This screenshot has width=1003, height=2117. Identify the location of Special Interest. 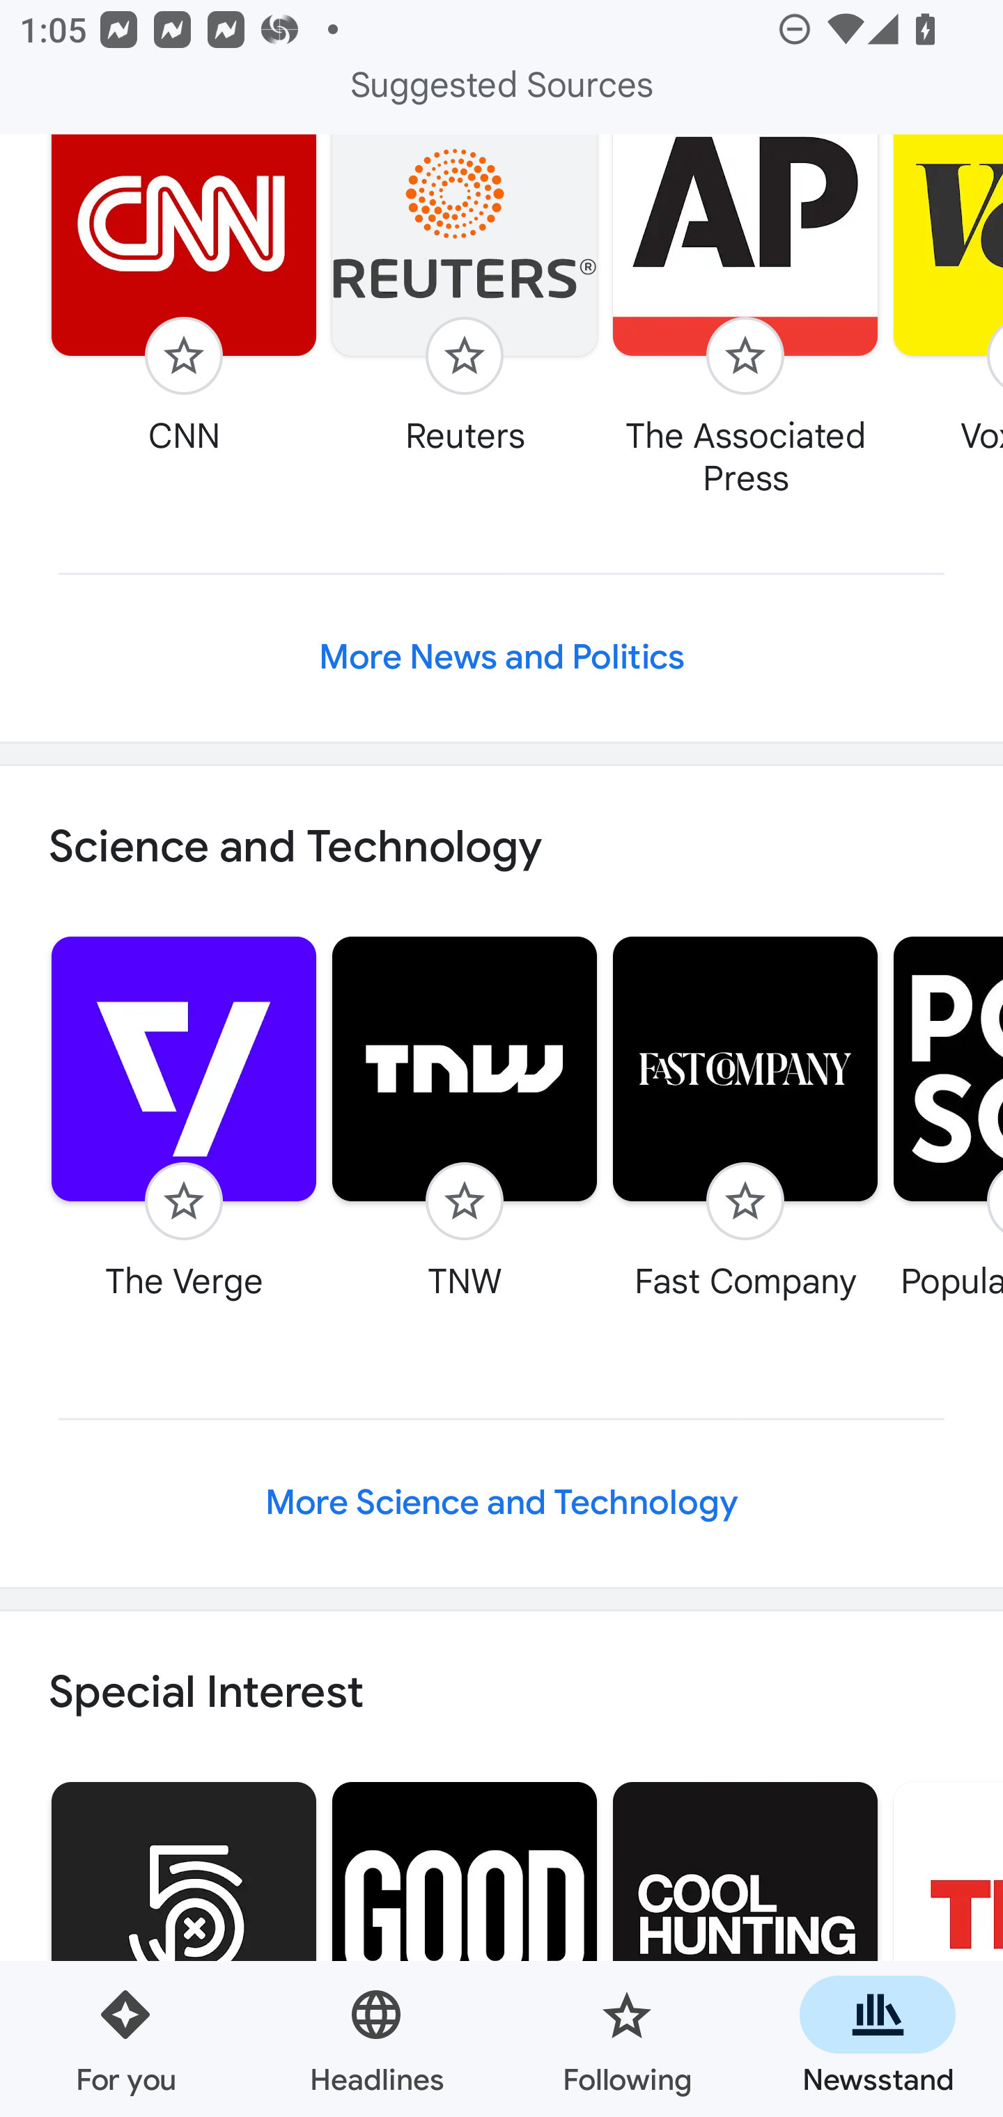
(501, 1692).